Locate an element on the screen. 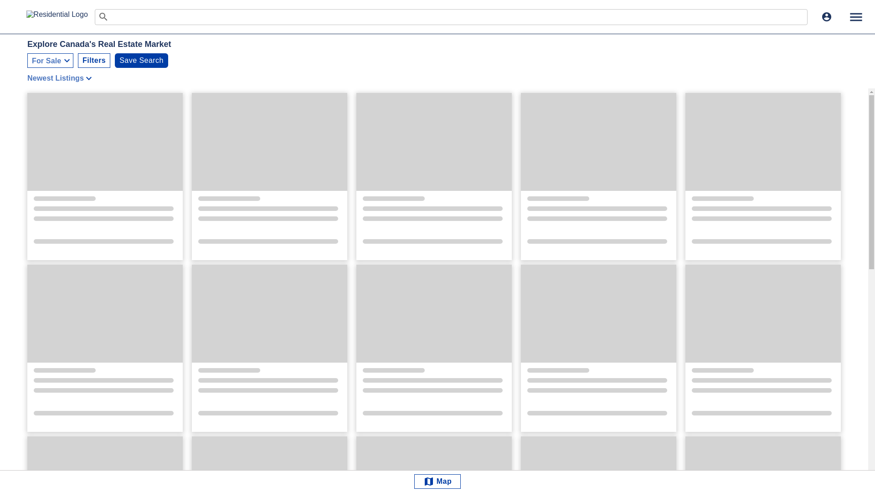  Residential is located at coordinates (60, 16).